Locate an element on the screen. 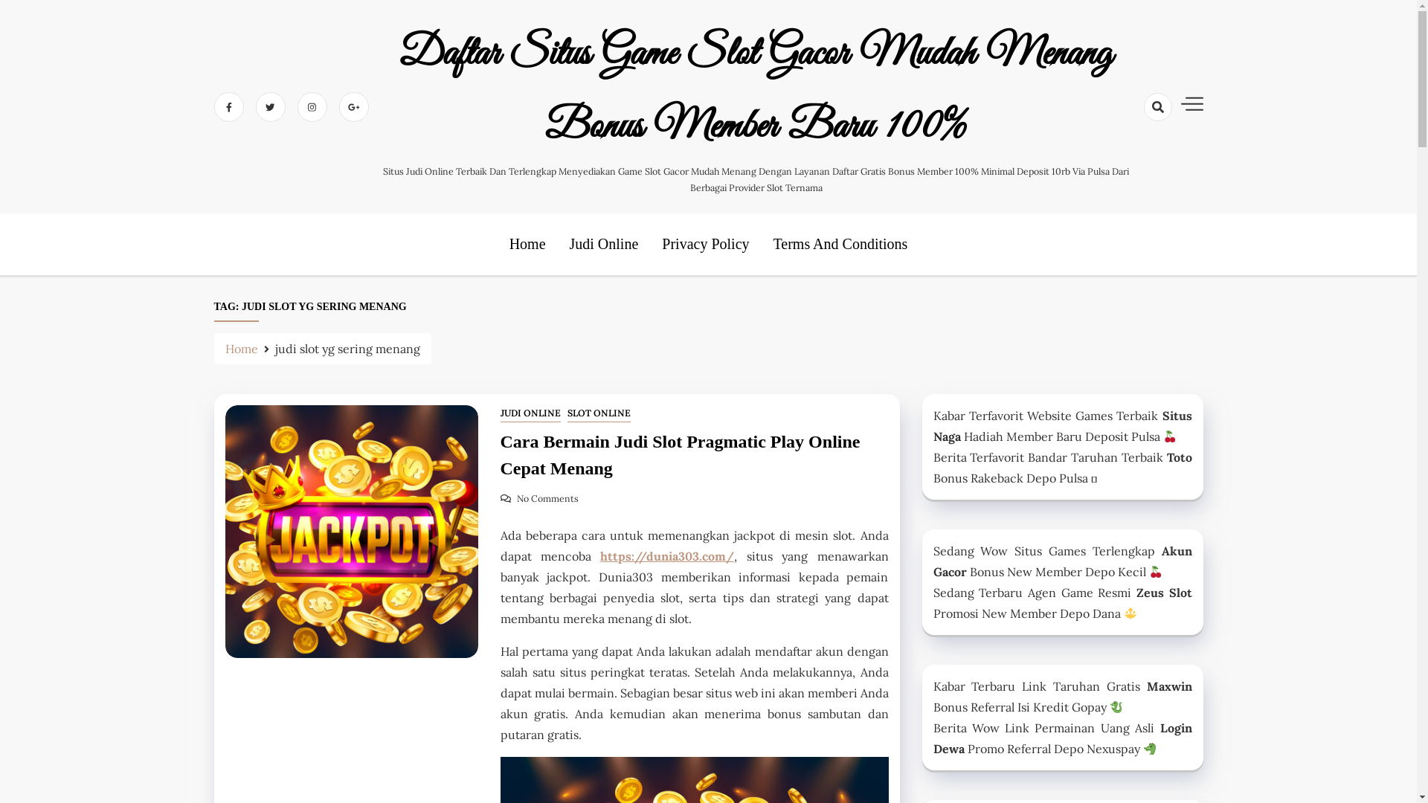 The height and width of the screenshot is (803, 1428). Login Dewa is located at coordinates (1062, 738).